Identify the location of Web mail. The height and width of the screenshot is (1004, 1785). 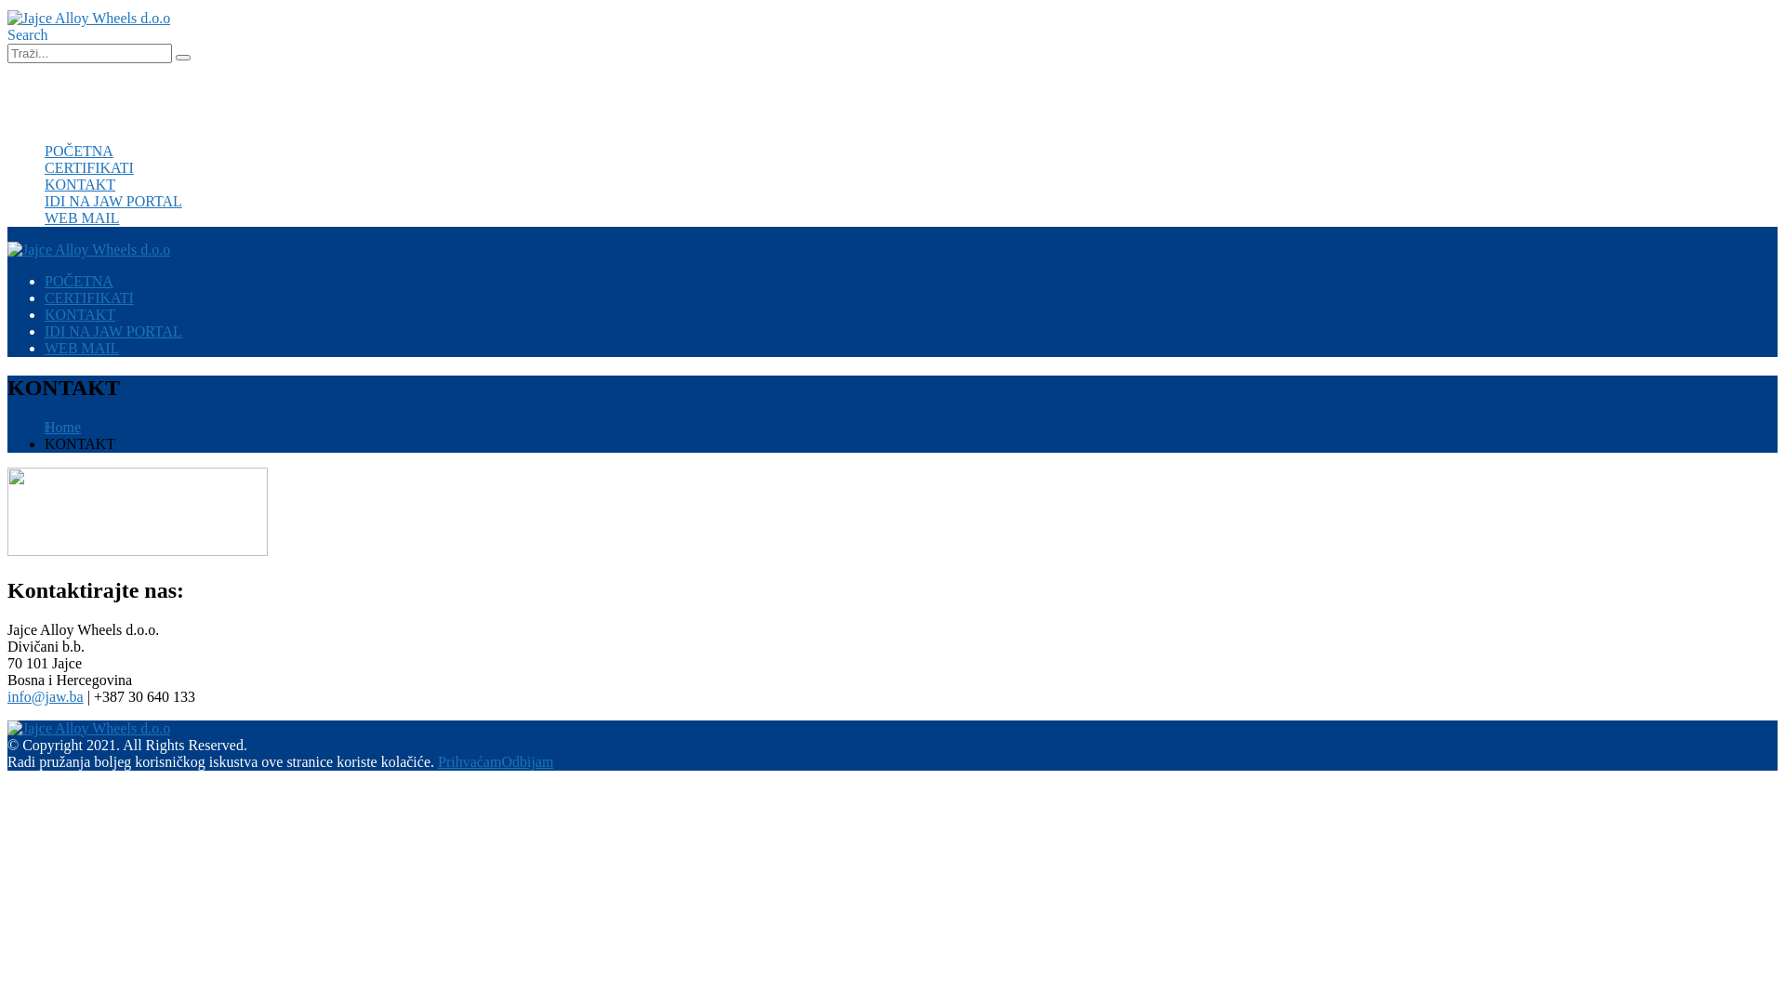
(73, 86).